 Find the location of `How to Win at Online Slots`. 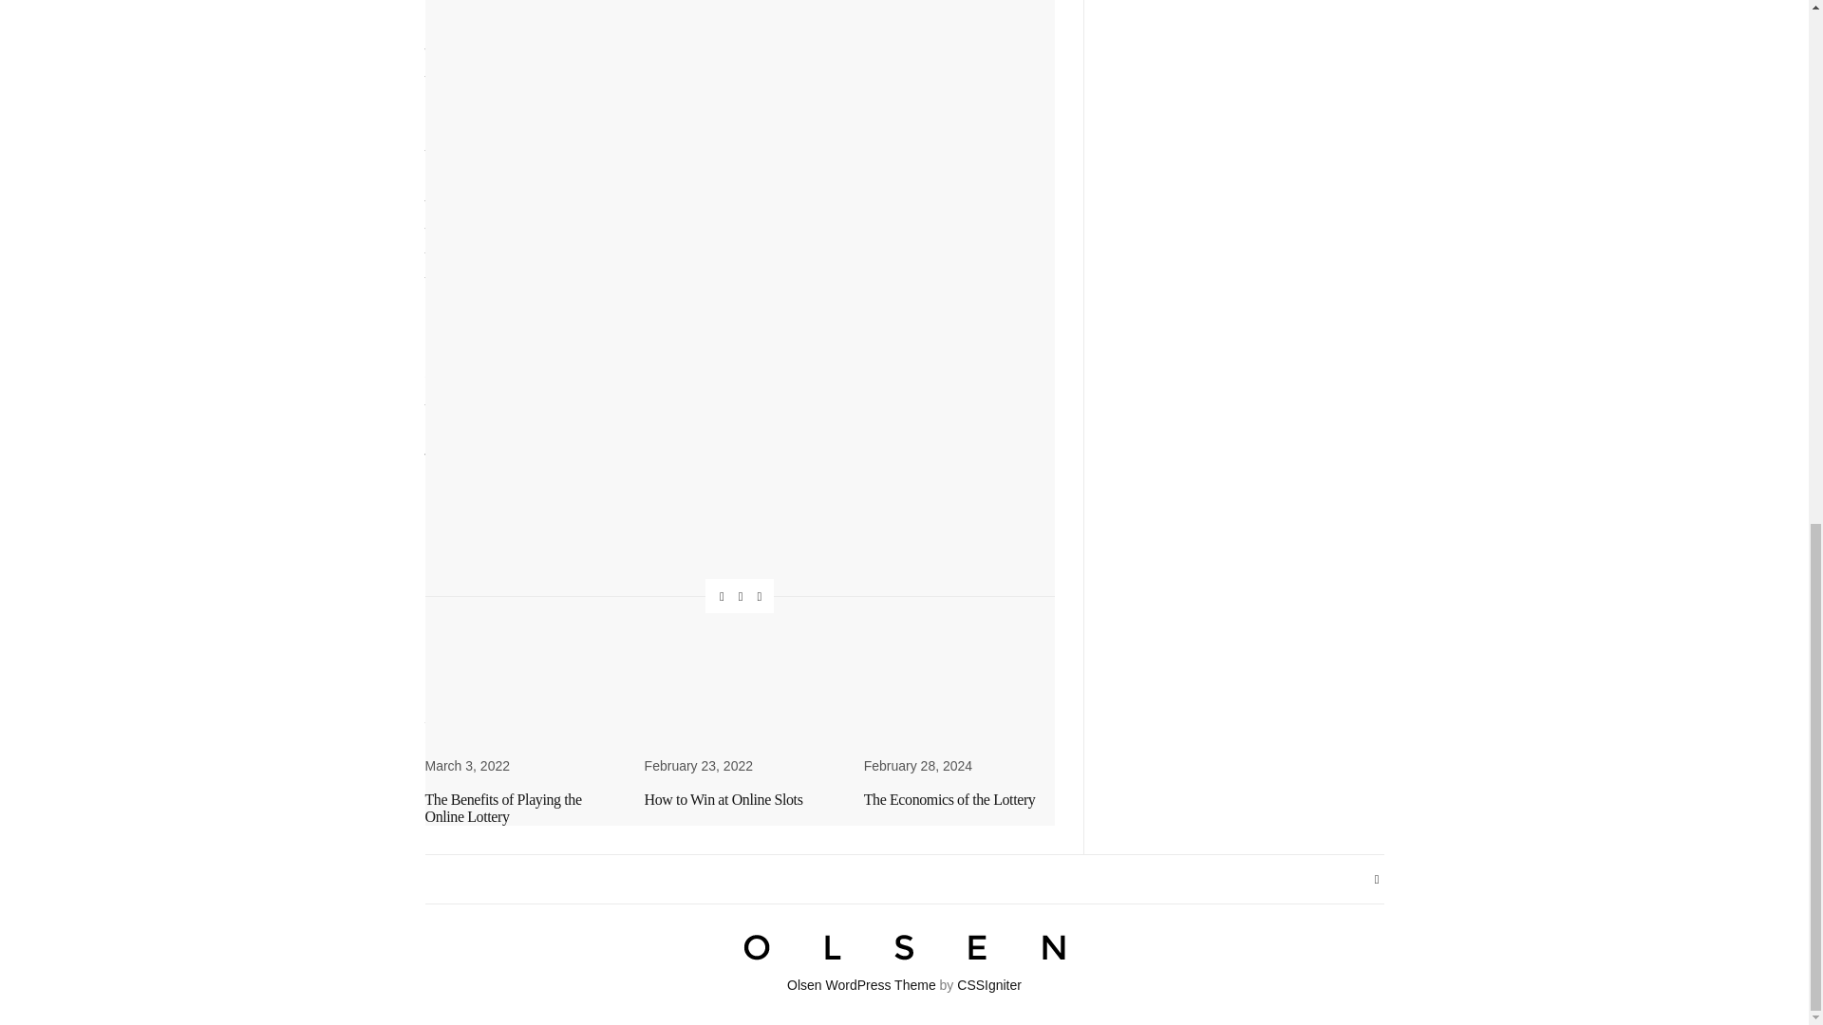

How to Win at Online Slots is located at coordinates (724, 799).